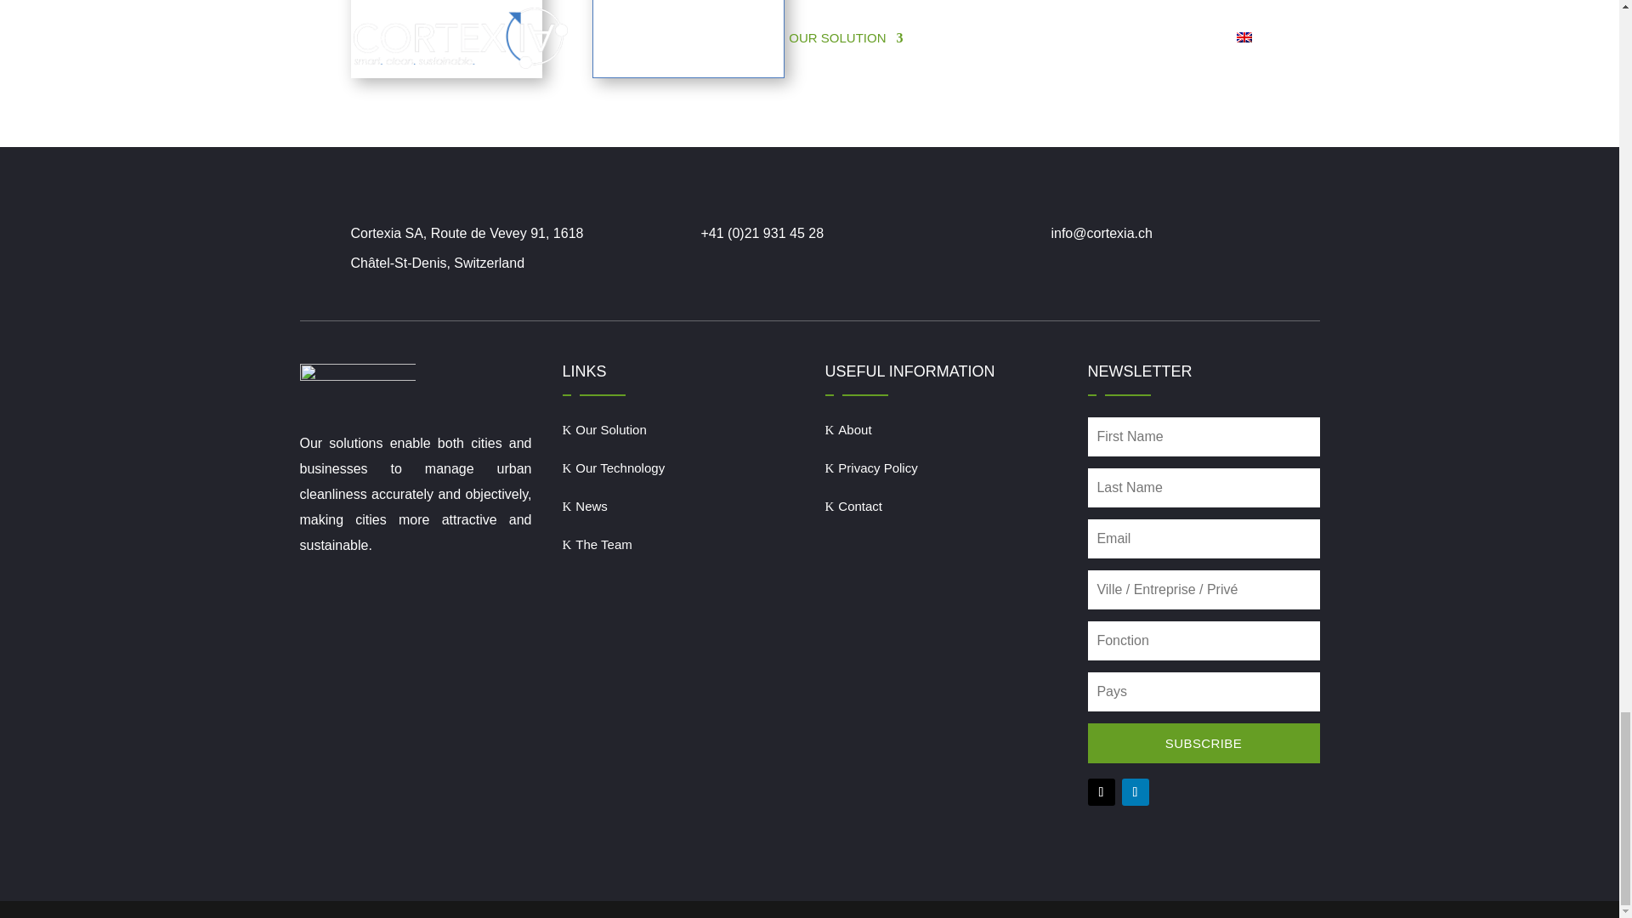 This screenshot has height=918, width=1632. I want to click on News, so click(585, 506).